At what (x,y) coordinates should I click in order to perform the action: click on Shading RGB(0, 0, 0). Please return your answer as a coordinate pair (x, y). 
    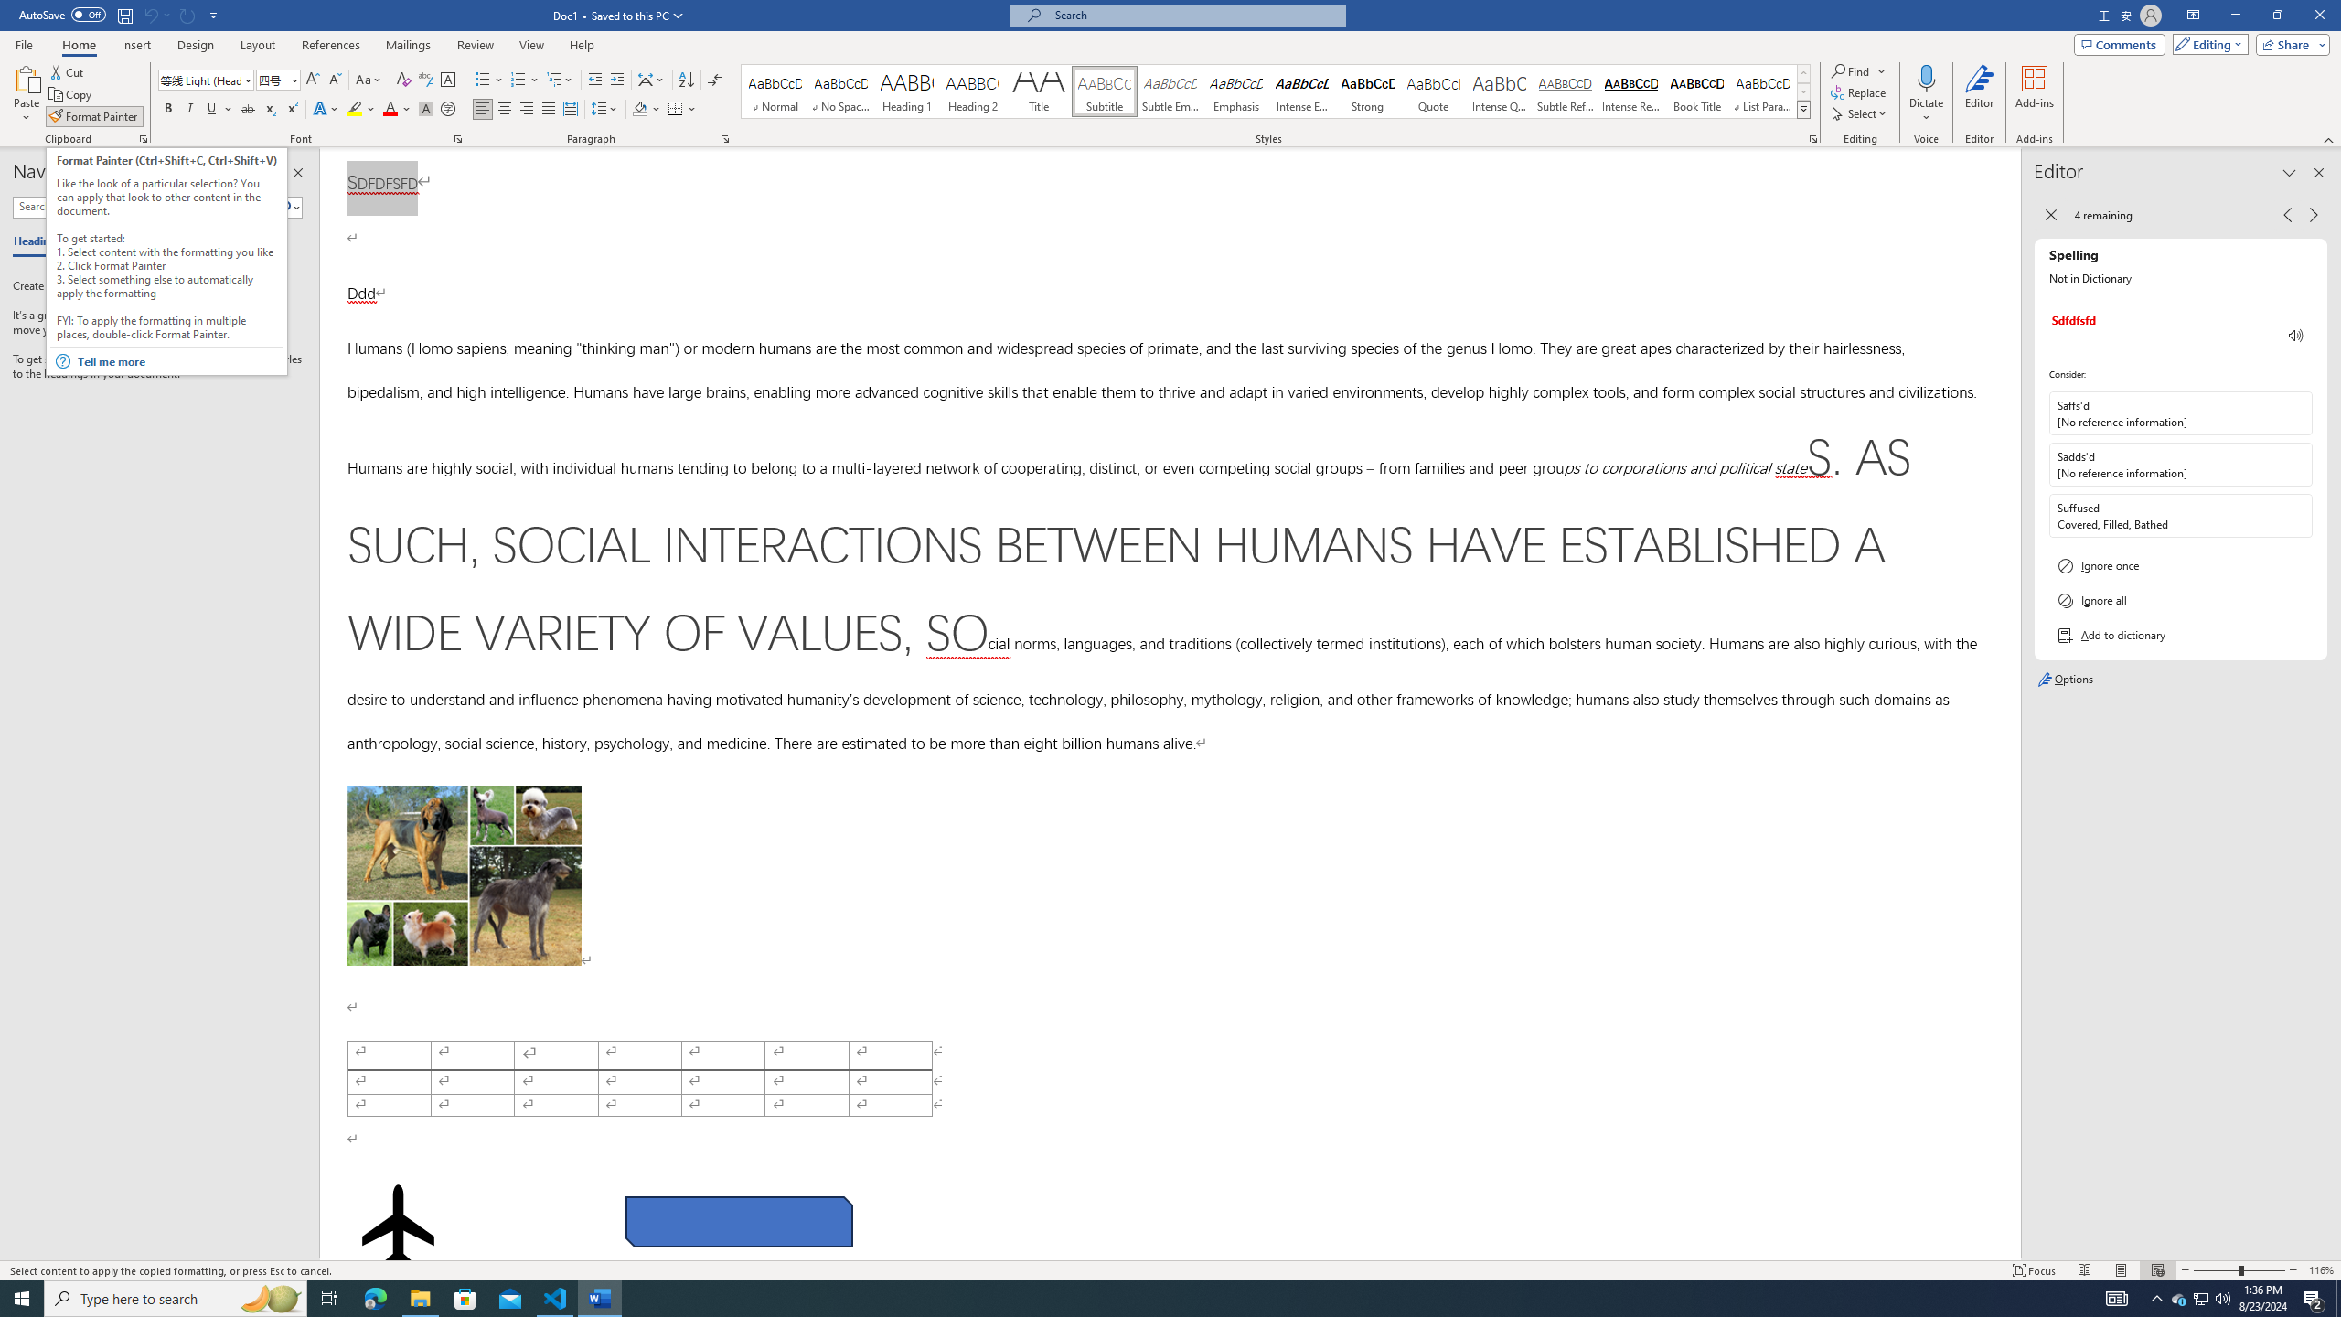
    Looking at the image, I should click on (640, 110).